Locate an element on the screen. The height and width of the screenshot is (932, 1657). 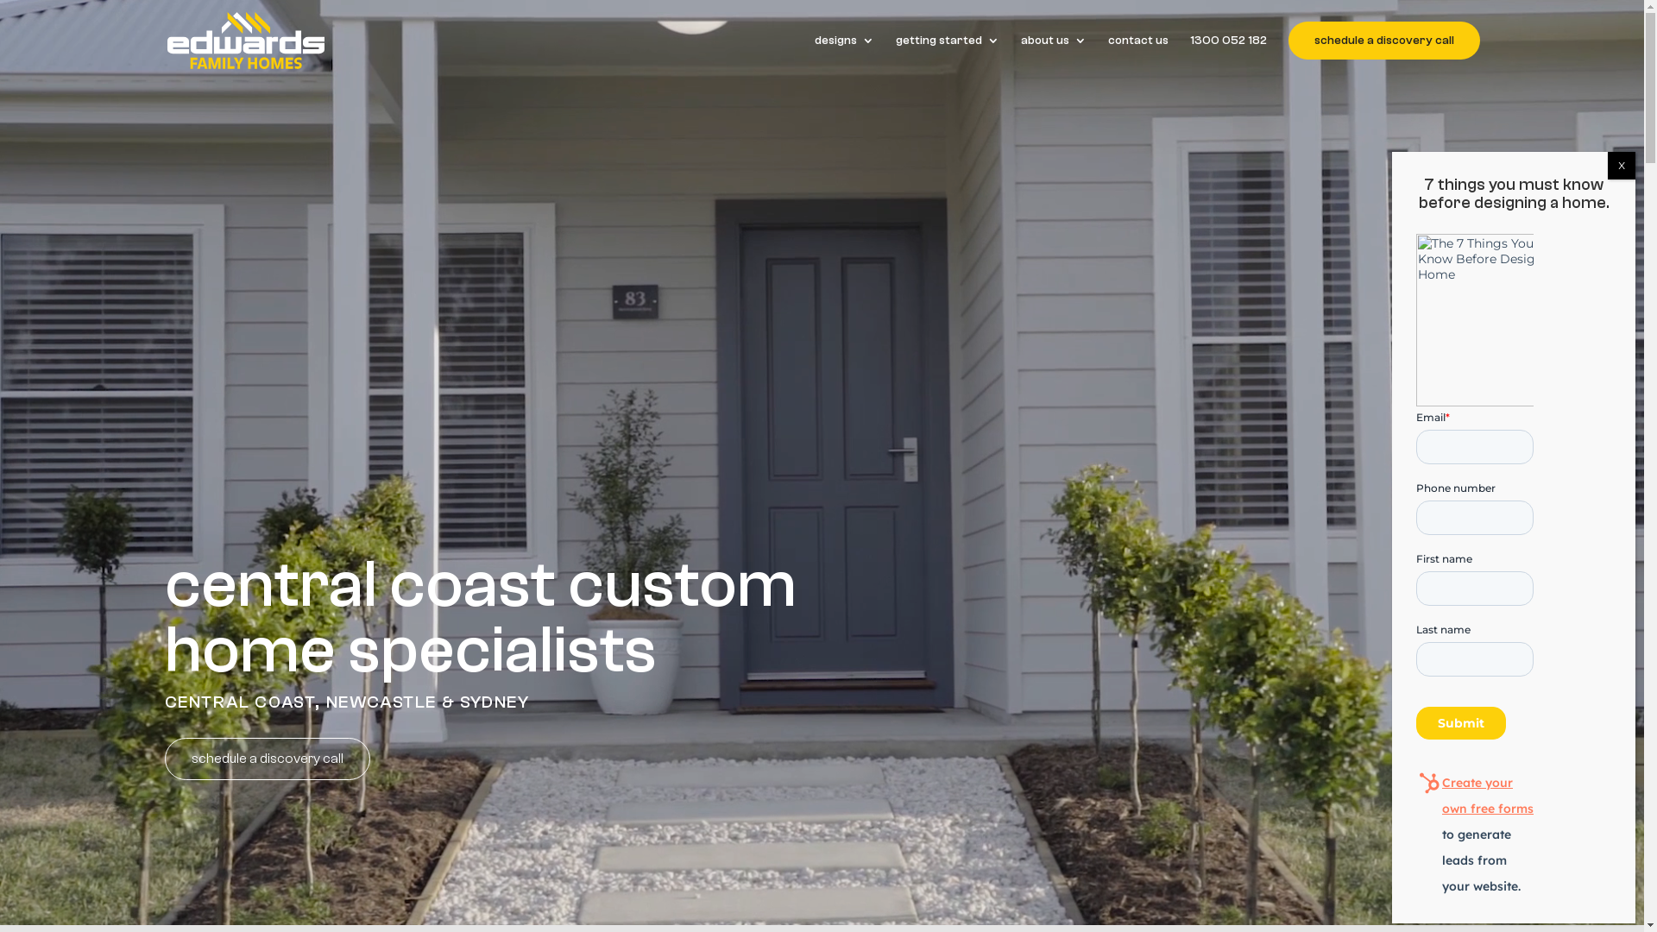
Form 0 is located at coordinates (1514, 566).